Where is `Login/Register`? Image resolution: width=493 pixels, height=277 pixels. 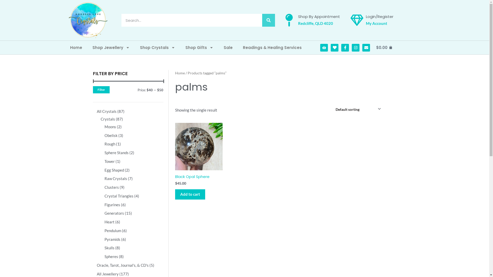 Login/Register is located at coordinates (380, 16).